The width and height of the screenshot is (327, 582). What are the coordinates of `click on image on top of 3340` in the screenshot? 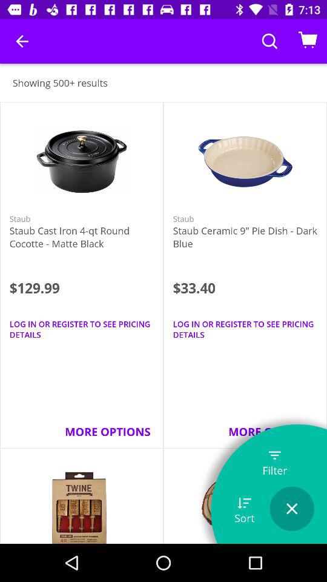 It's located at (245, 162).